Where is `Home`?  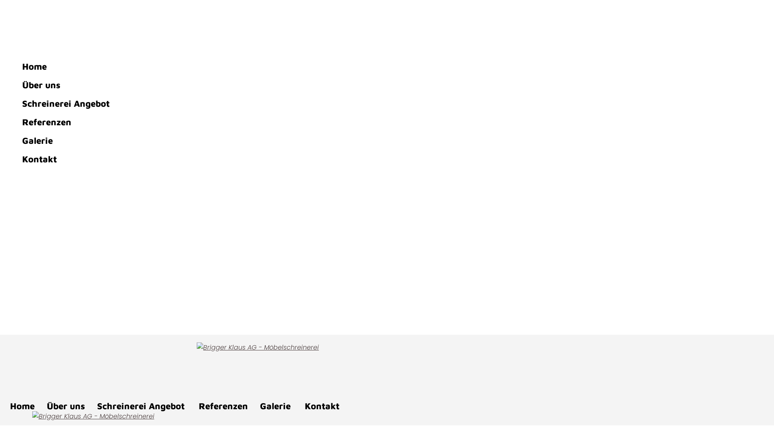 Home is located at coordinates (210, 66).